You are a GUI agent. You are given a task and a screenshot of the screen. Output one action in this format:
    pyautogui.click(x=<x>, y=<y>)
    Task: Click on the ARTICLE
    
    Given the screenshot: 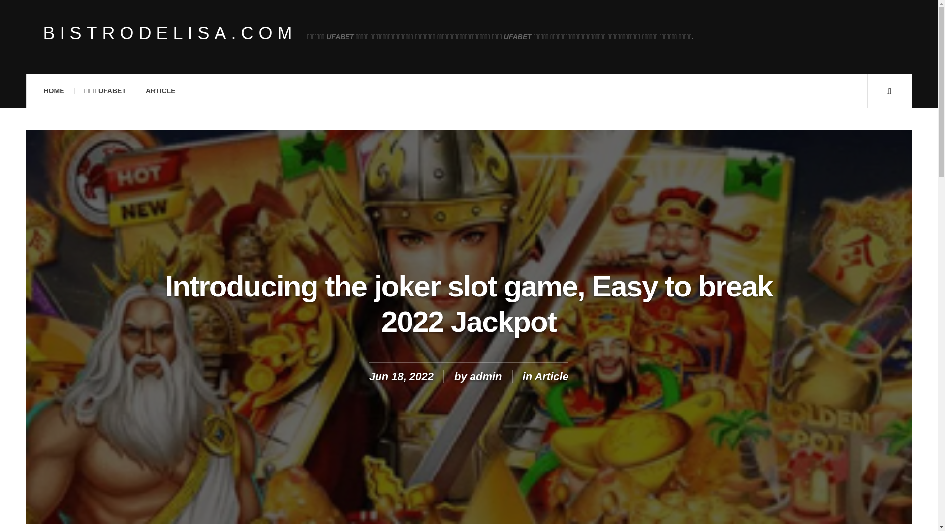 What is the action you would take?
    pyautogui.click(x=160, y=91)
    